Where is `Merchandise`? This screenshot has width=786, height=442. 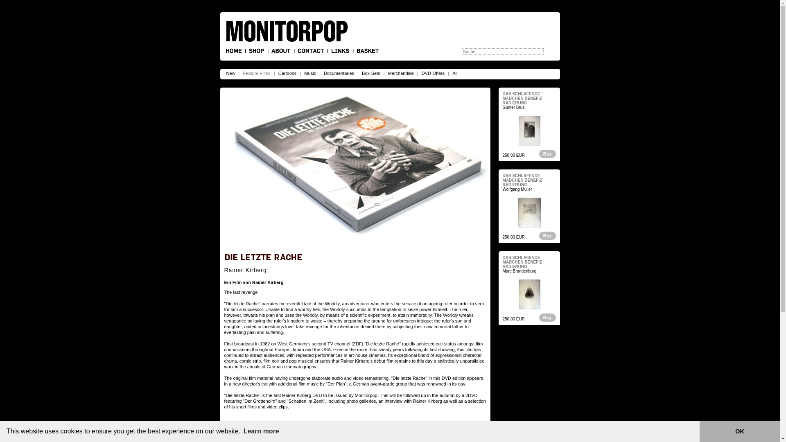
Merchandise is located at coordinates (400, 73).